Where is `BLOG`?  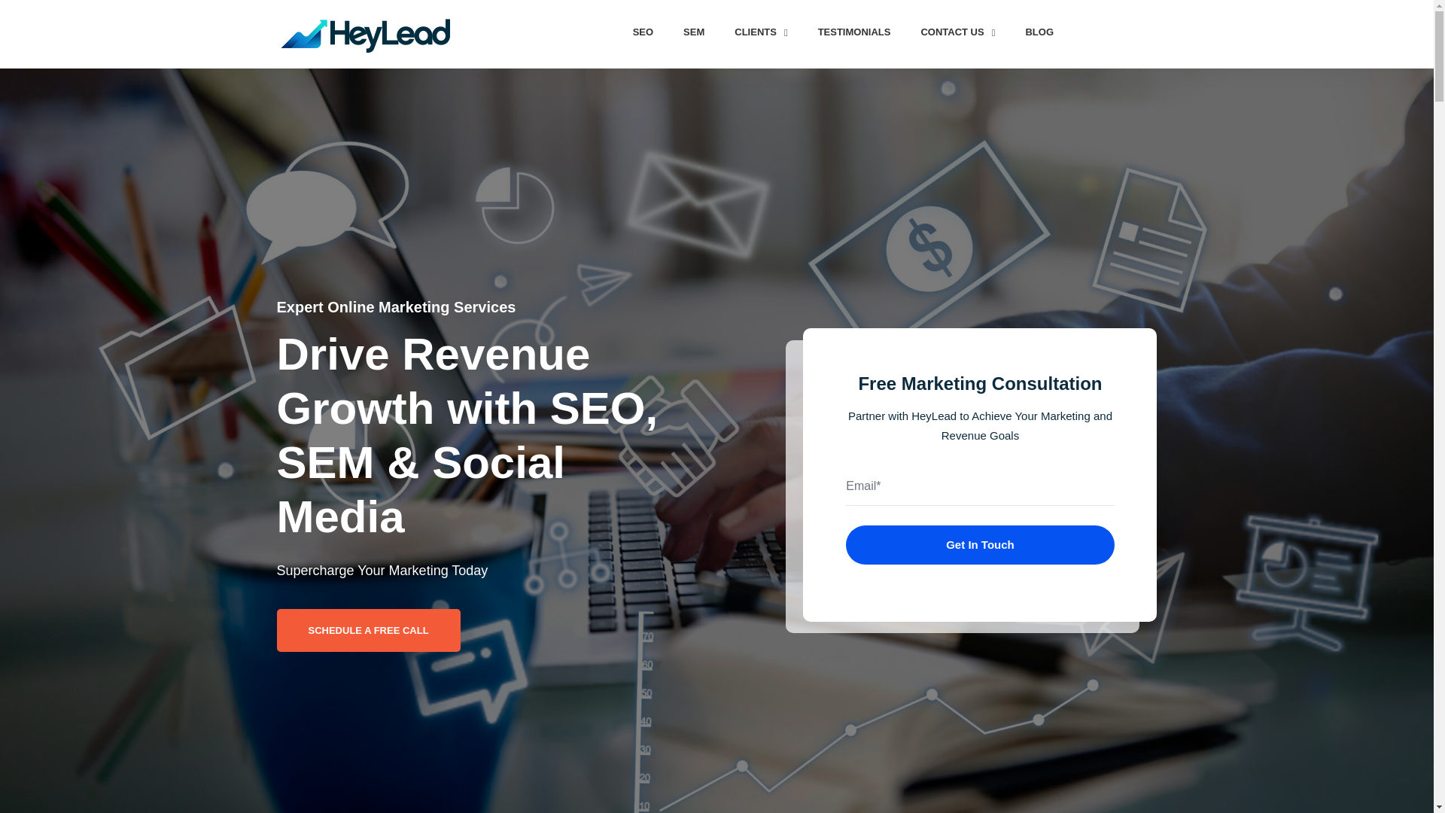
BLOG is located at coordinates (1039, 32).